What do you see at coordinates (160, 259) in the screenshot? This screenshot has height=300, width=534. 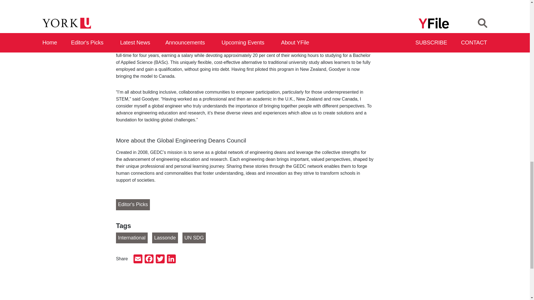 I see `Twitter` at bounding box center [160, 259].